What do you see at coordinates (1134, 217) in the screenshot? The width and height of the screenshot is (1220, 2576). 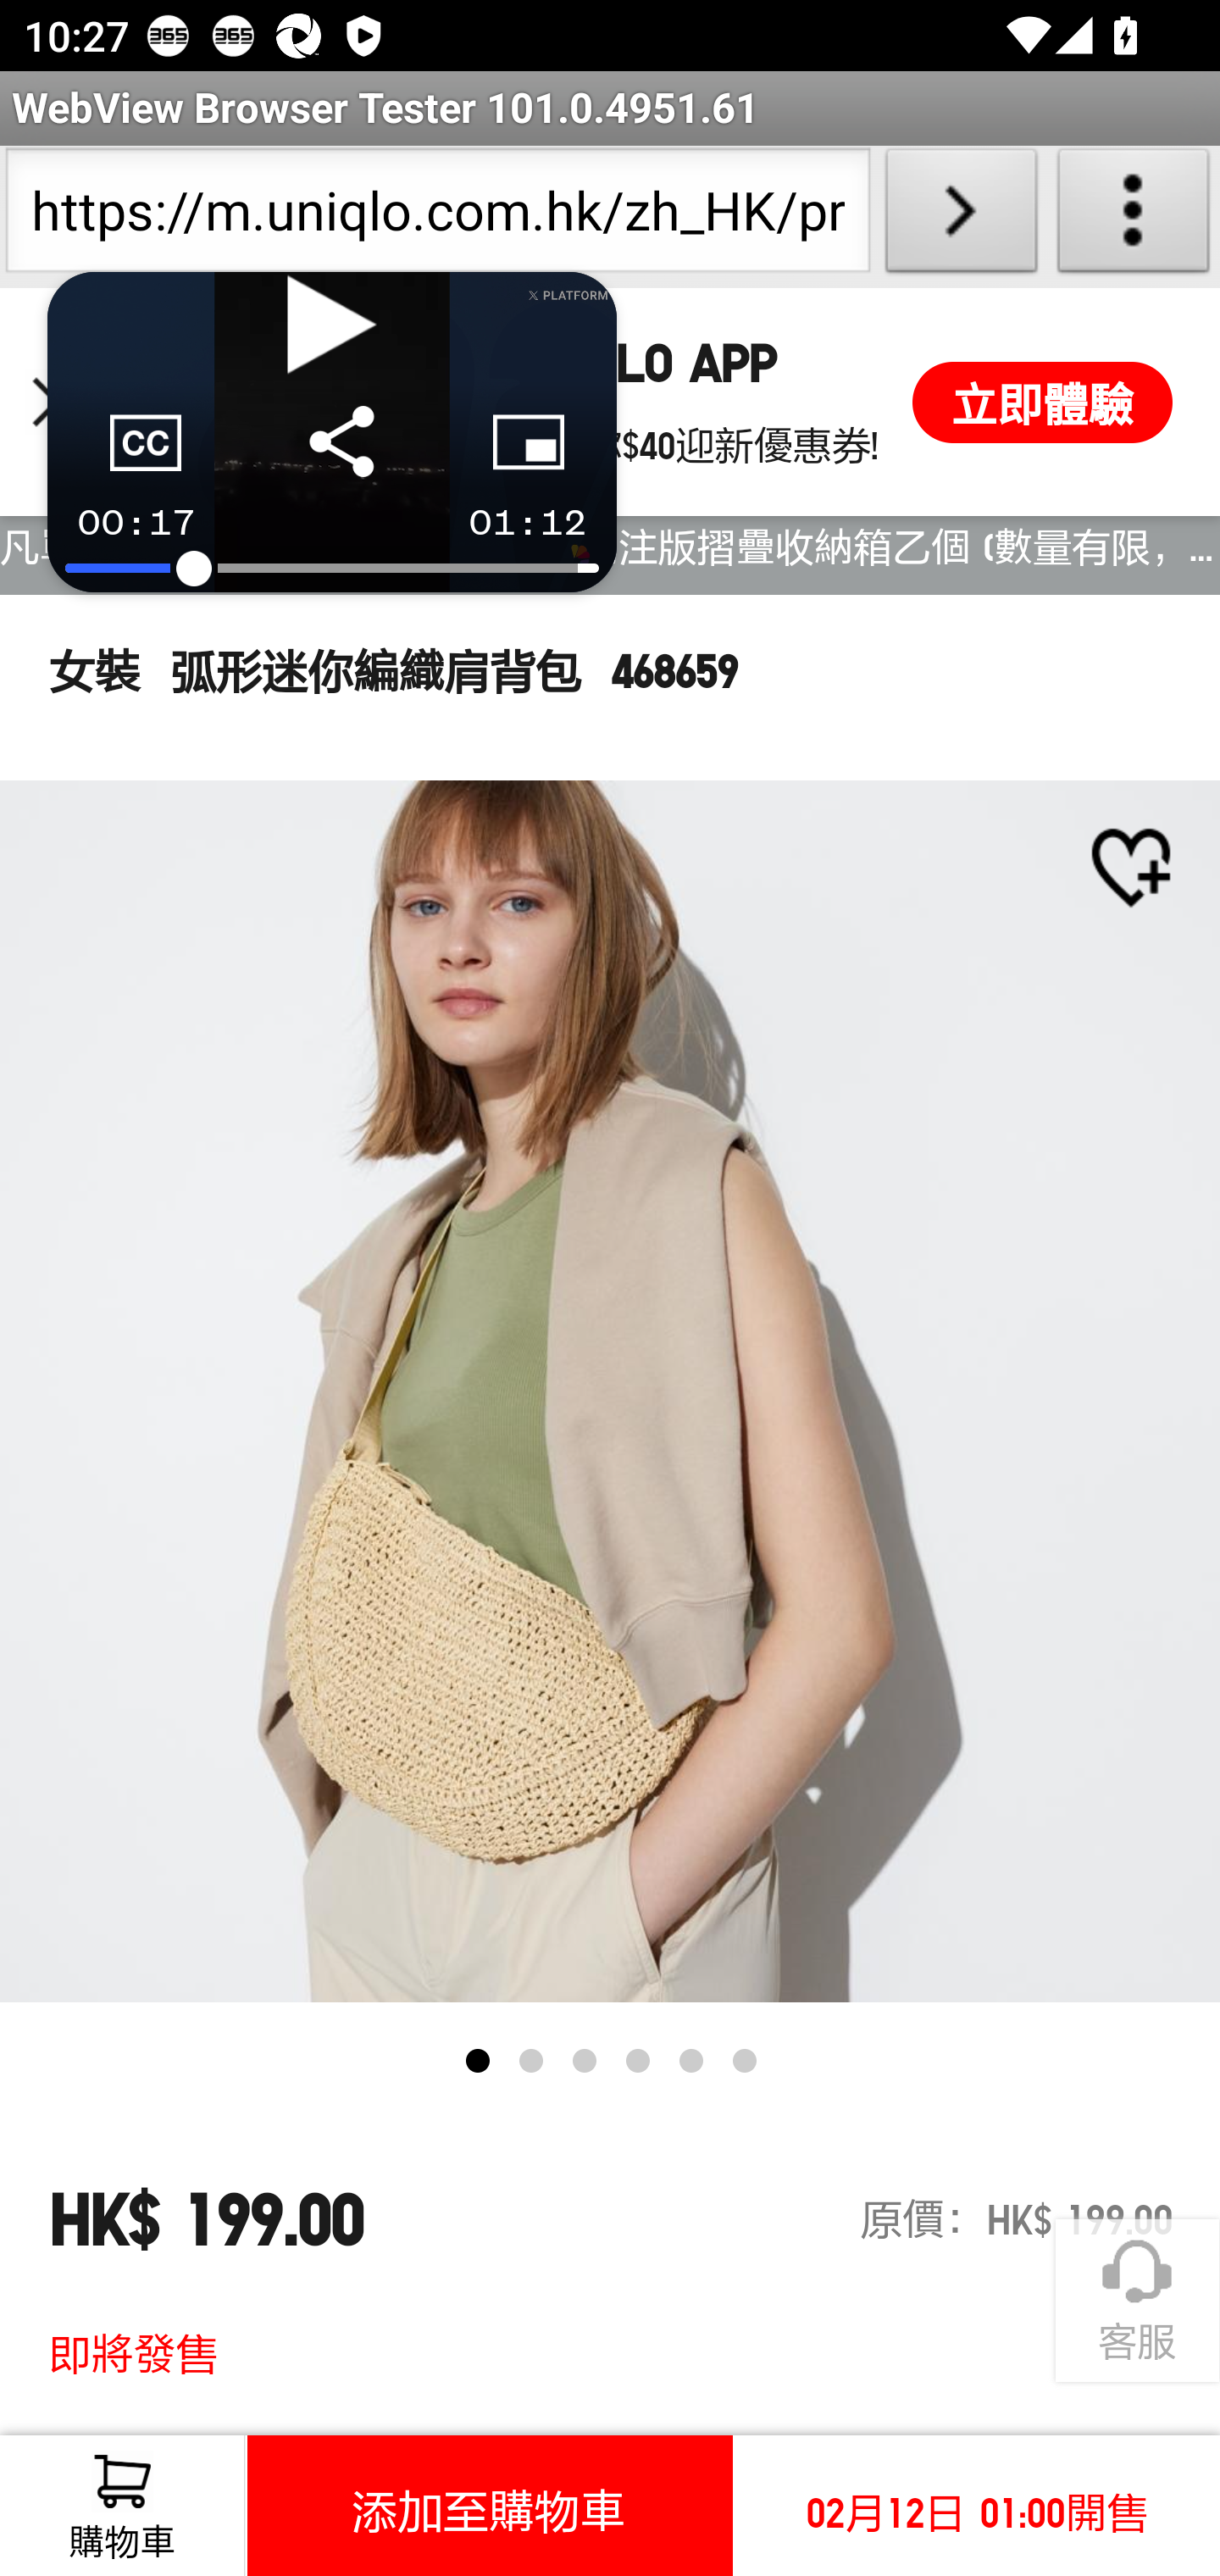 I see `About WebView` at bounding box center [1134, 217].